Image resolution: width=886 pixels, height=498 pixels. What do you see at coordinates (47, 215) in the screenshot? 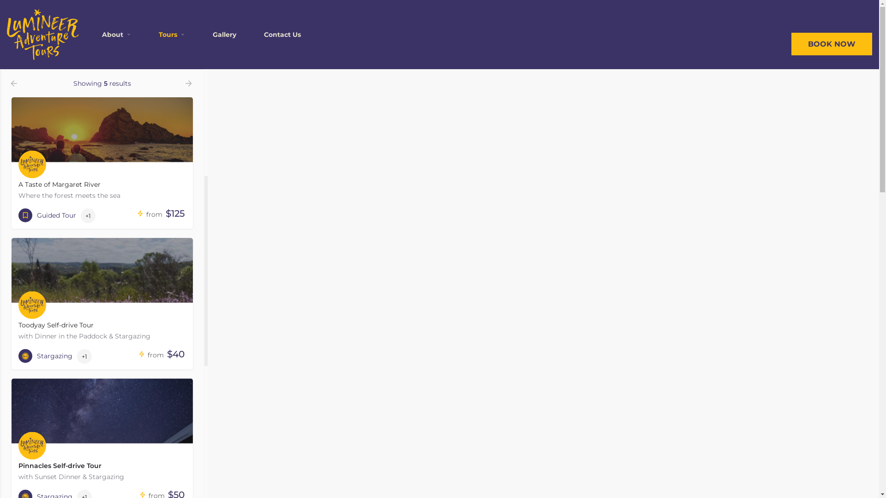
I see `Guided Tour` at bounding box center [47, 215].